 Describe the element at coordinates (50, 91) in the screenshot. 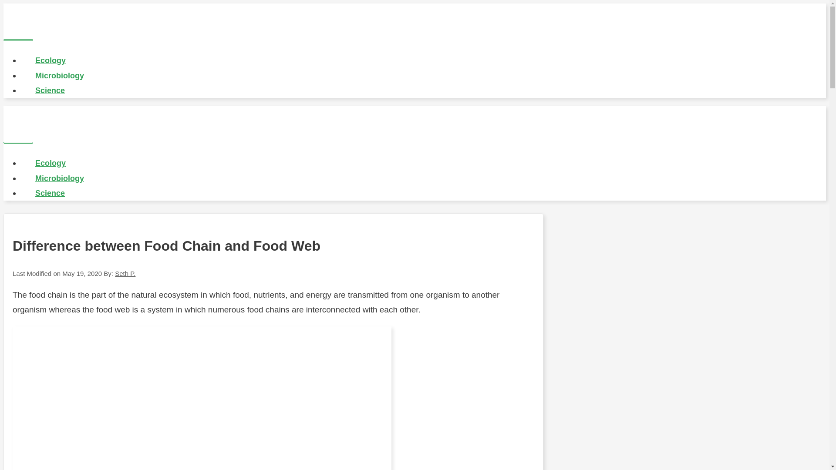

I see `Science` at that location.